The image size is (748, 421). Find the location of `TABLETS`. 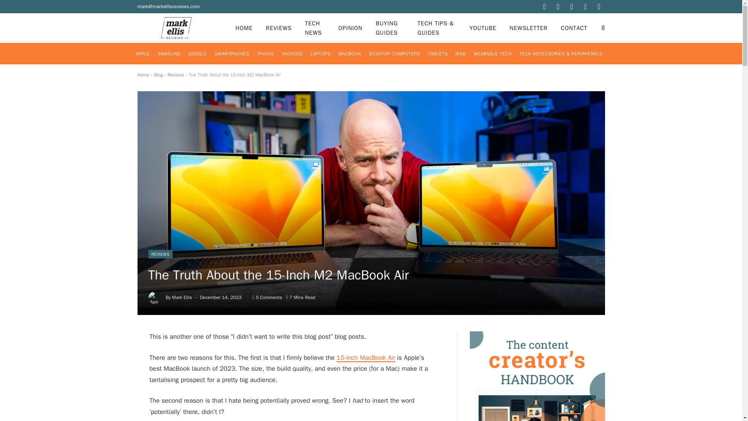

TABLETS is located at coordinates (438, 54).